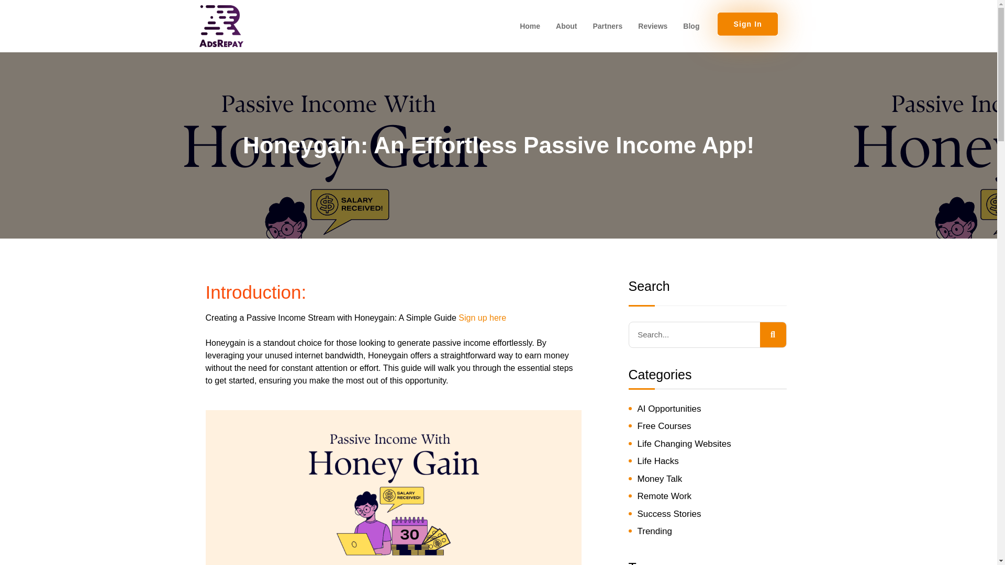 The image size is (1005, 565). Describe the element at coordinates (684, 444) in the screenshot. I see `Life Changing Websites` at that location.